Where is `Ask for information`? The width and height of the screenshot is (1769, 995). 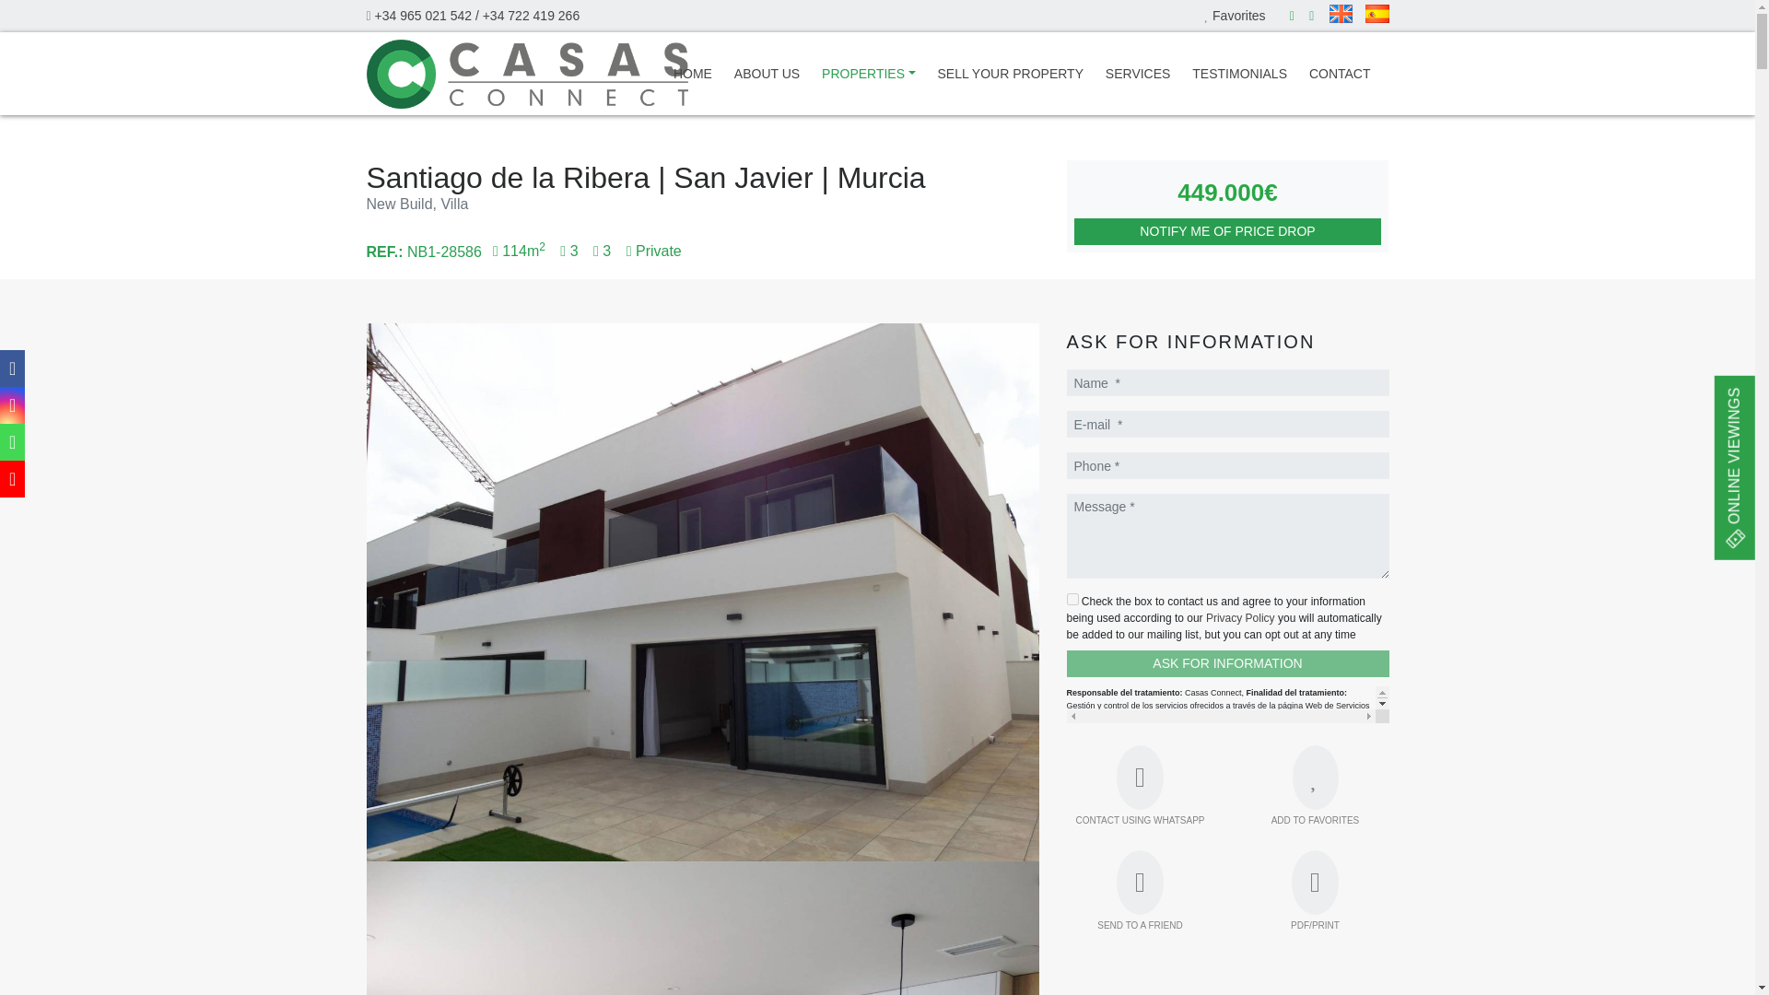
Ask for information is located at coordinates (1227, 663).